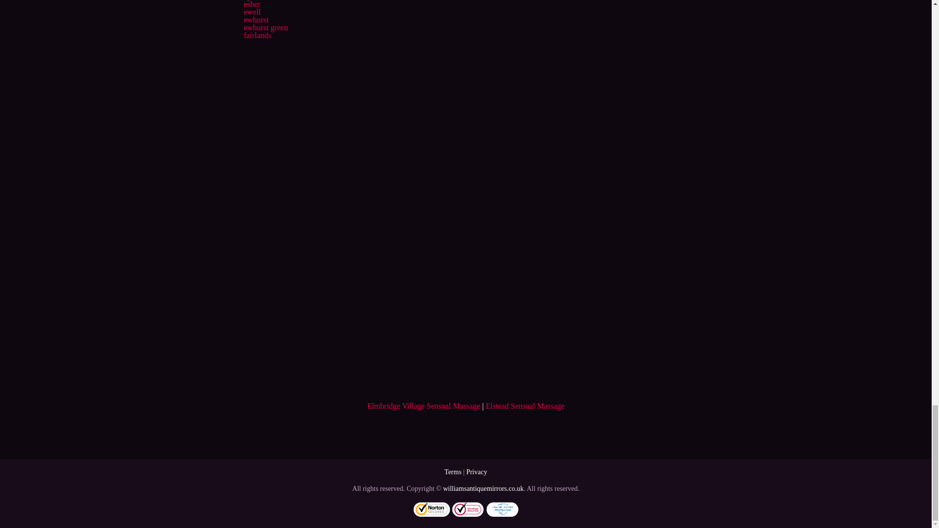 Image resolution: width=939 pixels, height=528 pixels. What do you see at coordinates (476, 472) in the screenshot?
I see `Privacy` at bounding box center [476, 472].